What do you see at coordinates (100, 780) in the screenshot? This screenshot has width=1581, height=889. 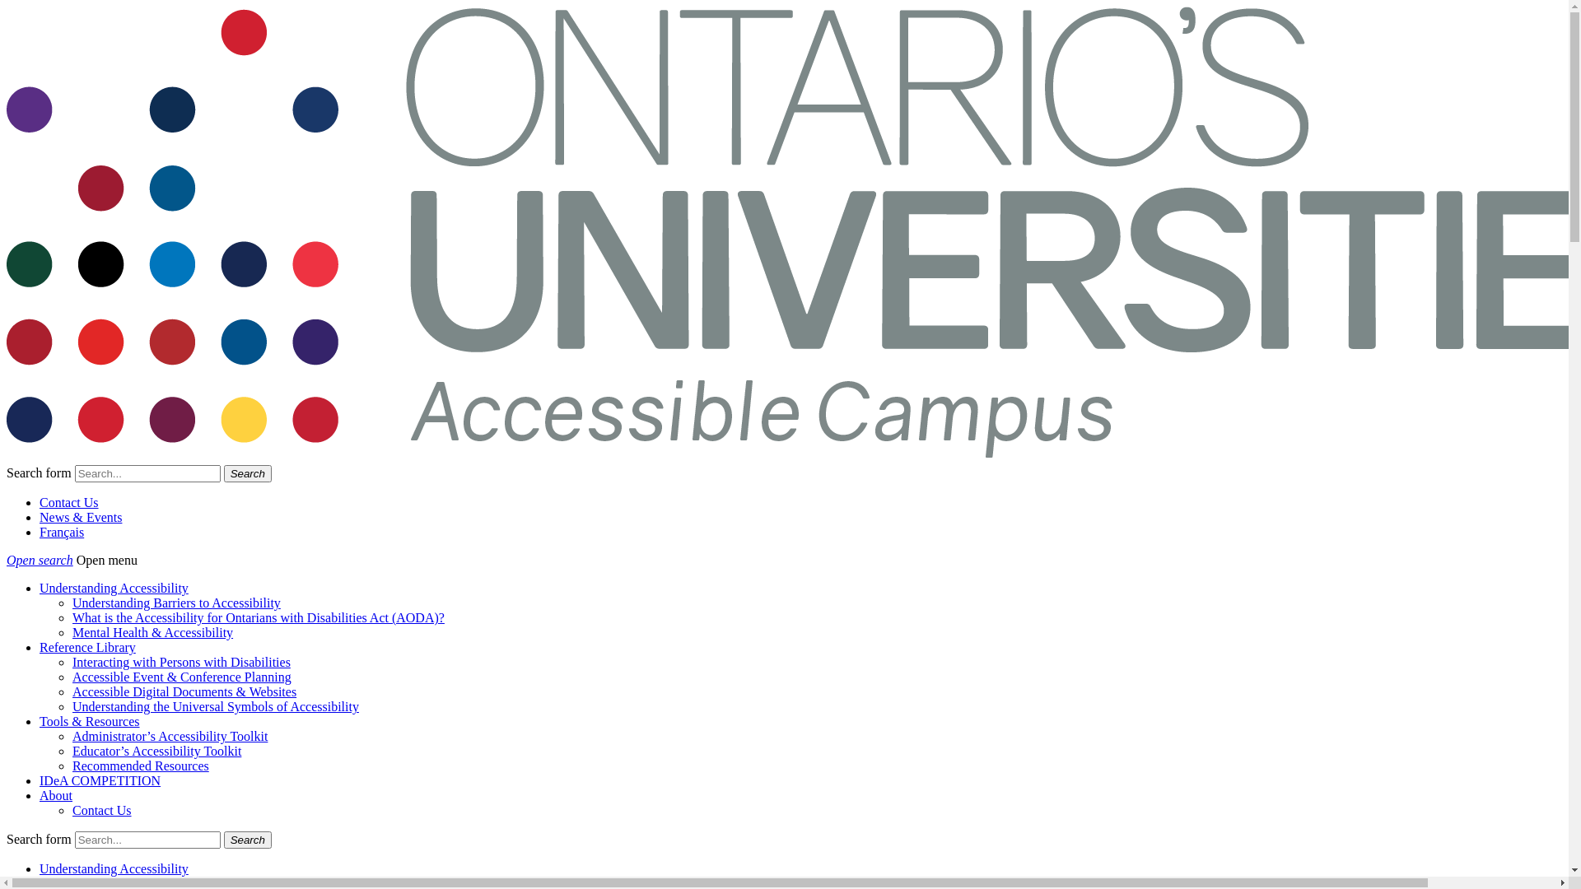 I see `IDeA COMPETITION` at bounding box center [100, 780].